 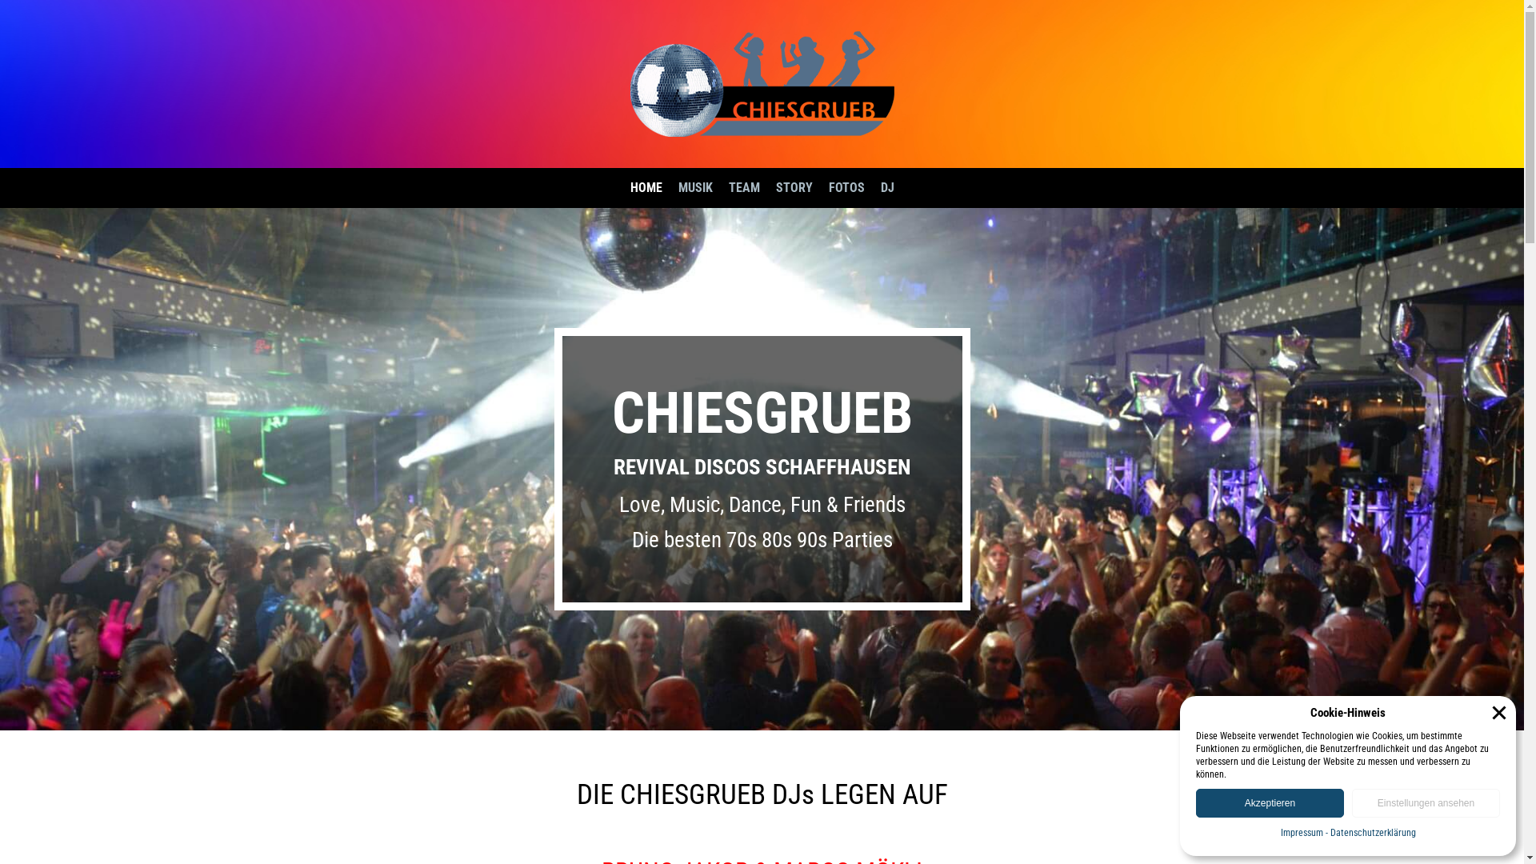 I want to click on MUSIK, so click(x=696, y=188).